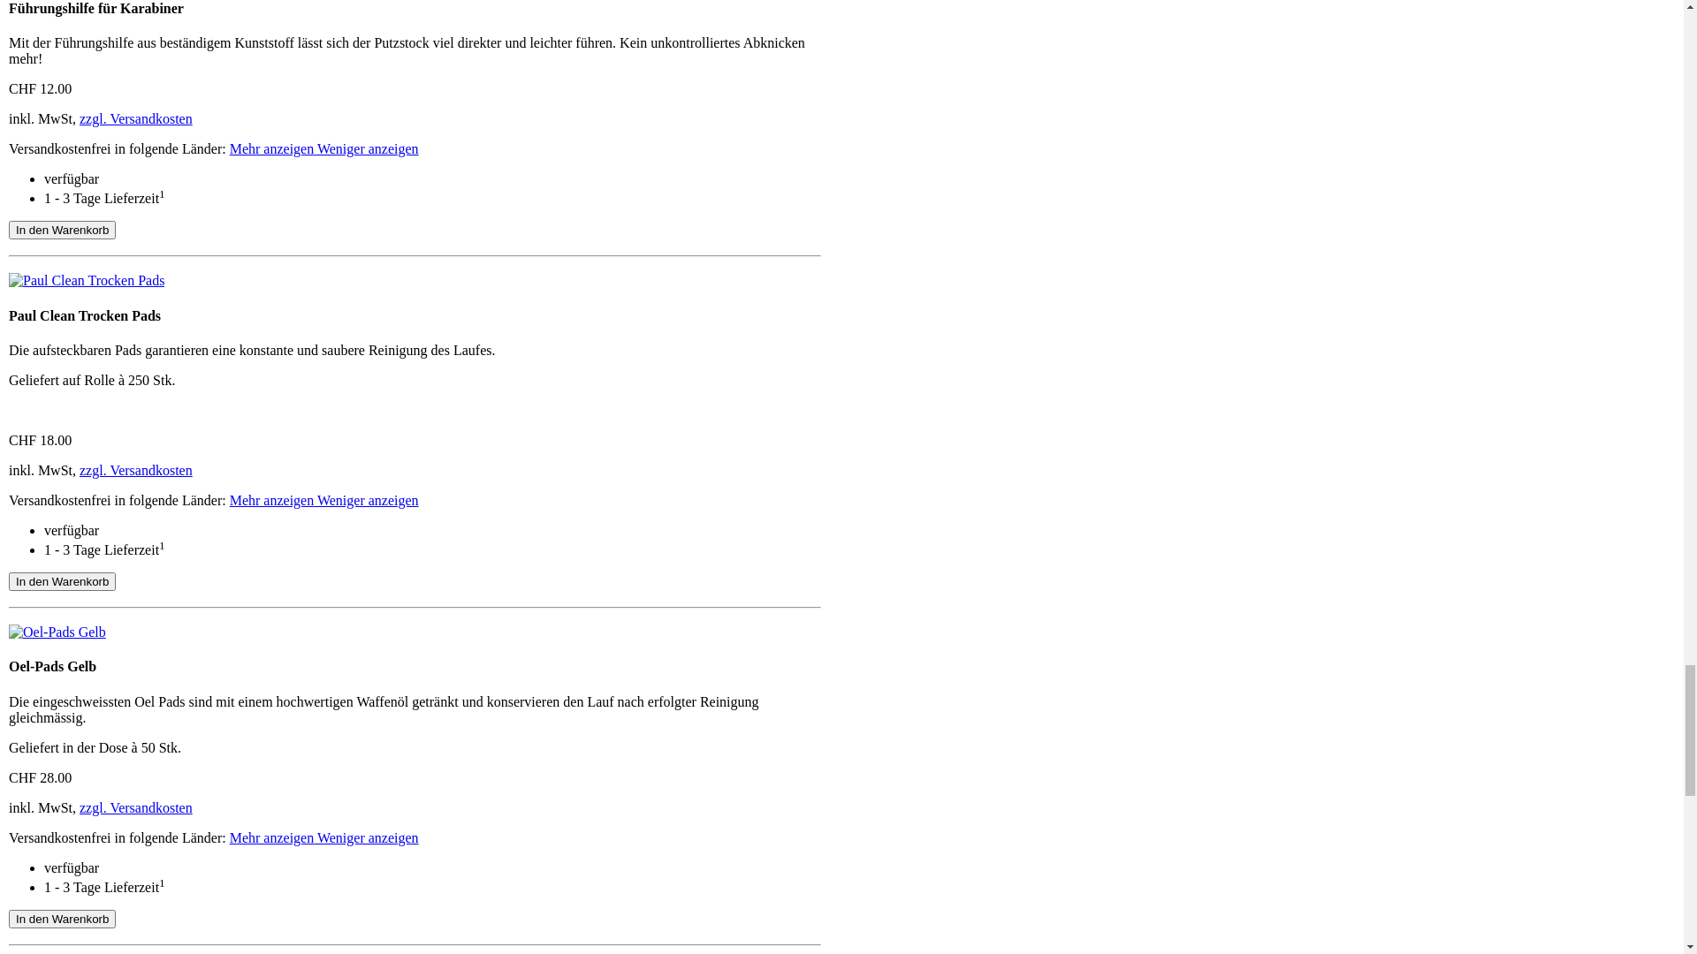  What do you see at coordinates (61, 244) in the screenshot?
I see `Produkte` at bounding box center [61, 244].